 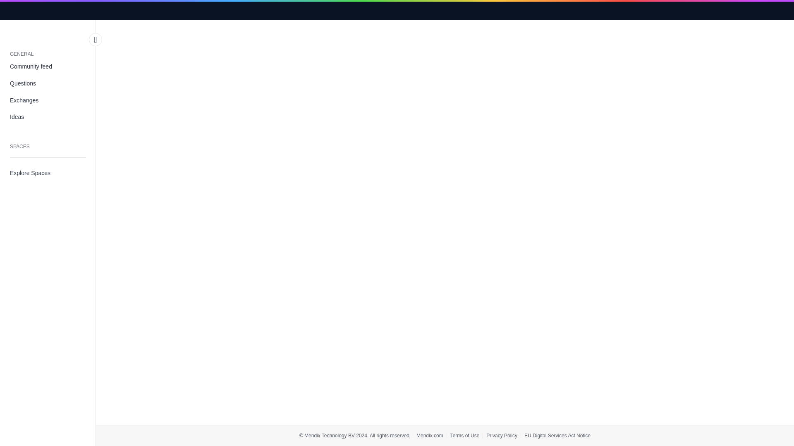 What do you see at coordinates (48, 67) in the screenshot?
I see `Community feed` at bounding box center [48, 67].